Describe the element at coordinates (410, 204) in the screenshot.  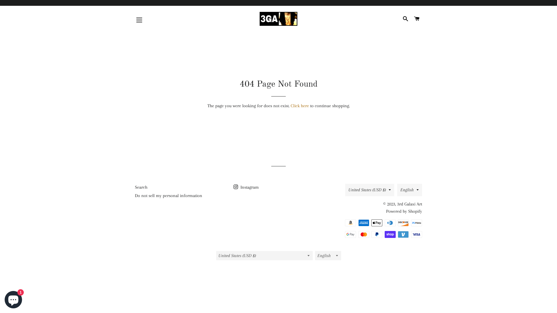
I see `3rd Galaxi Art` at that location.